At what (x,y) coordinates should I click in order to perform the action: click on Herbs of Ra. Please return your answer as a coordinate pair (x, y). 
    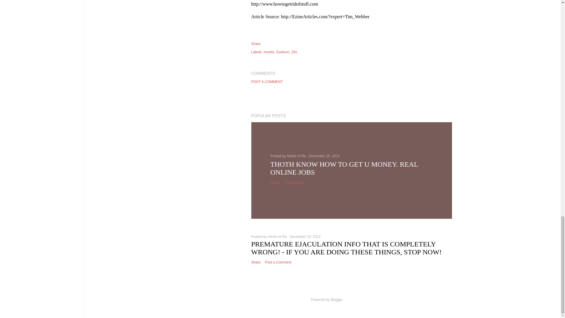
    Looking at the image, I should click on (297, 156).